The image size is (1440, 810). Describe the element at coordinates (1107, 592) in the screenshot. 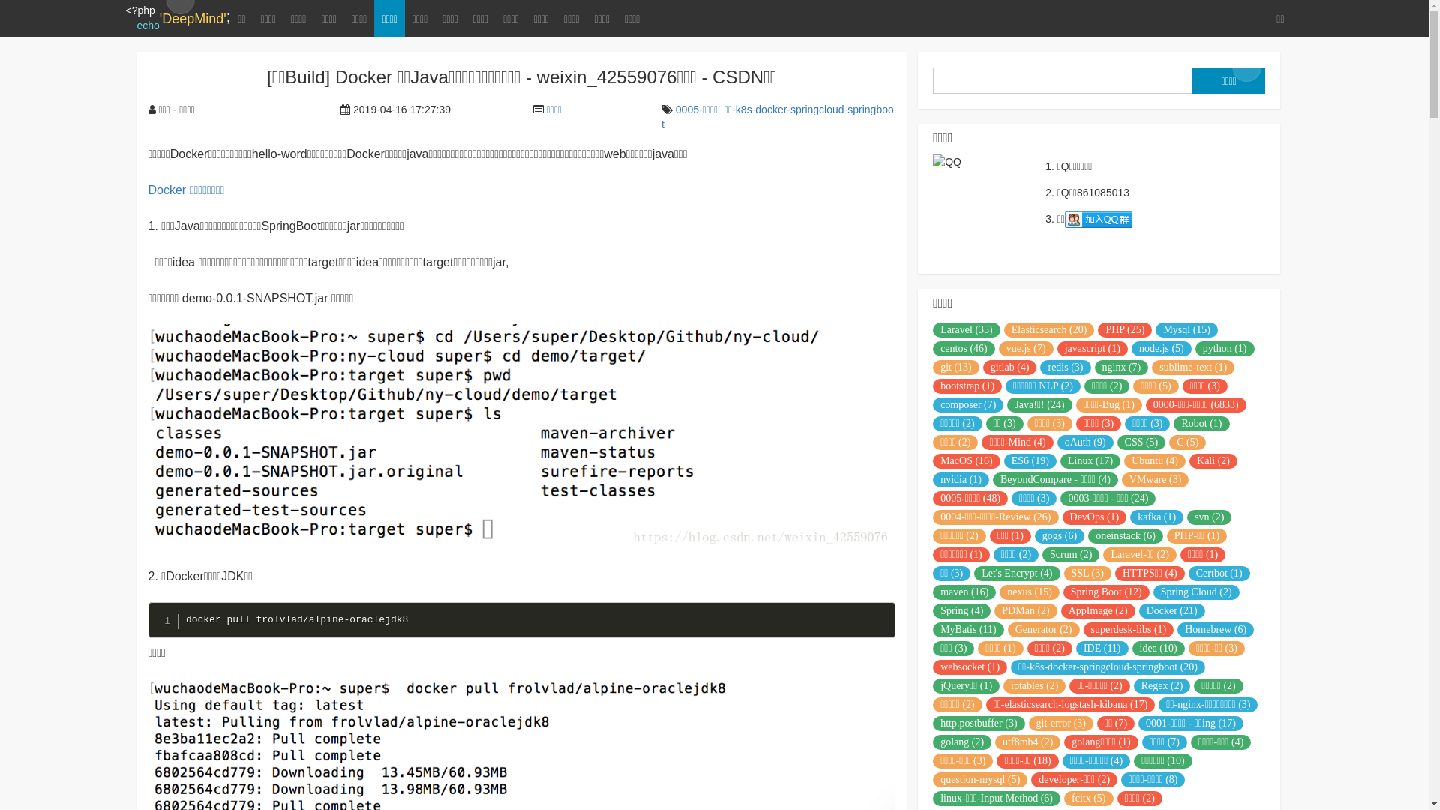

I see `Spring Boot (12)` at that location.